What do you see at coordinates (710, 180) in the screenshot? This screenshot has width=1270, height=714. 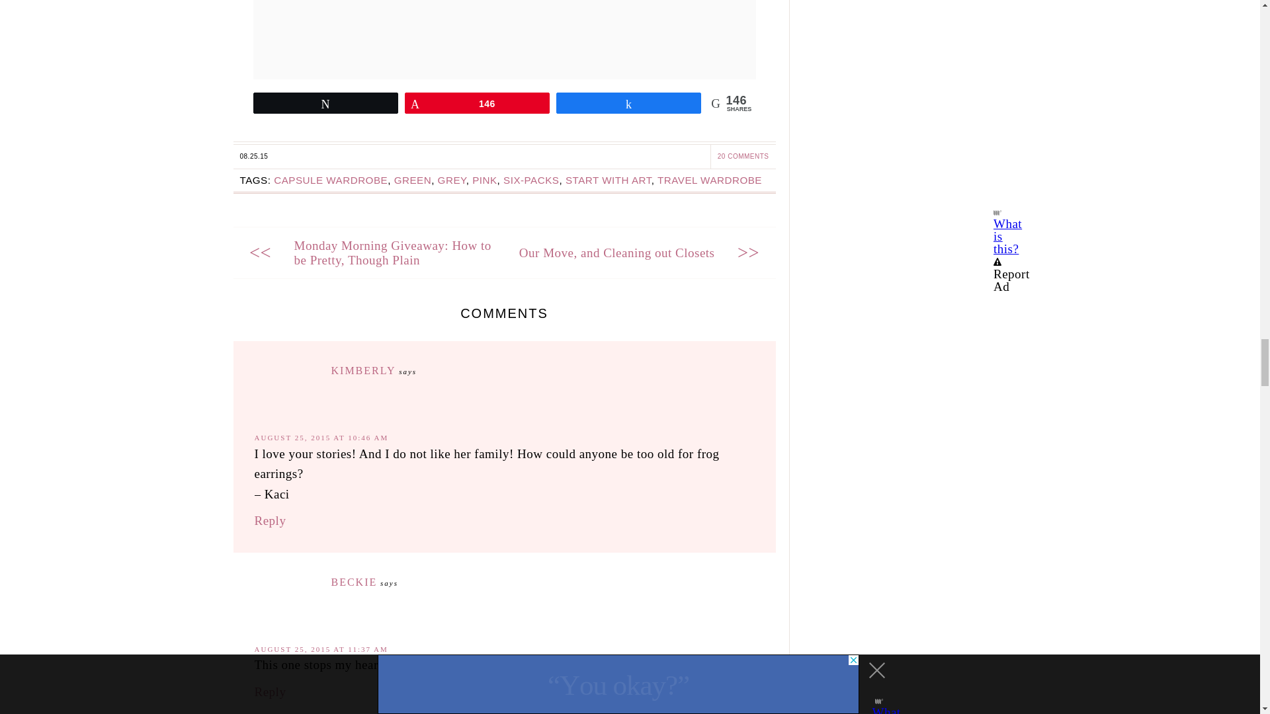 I see `TRAVEL WARDROBE` at bounding box center [710, 180].